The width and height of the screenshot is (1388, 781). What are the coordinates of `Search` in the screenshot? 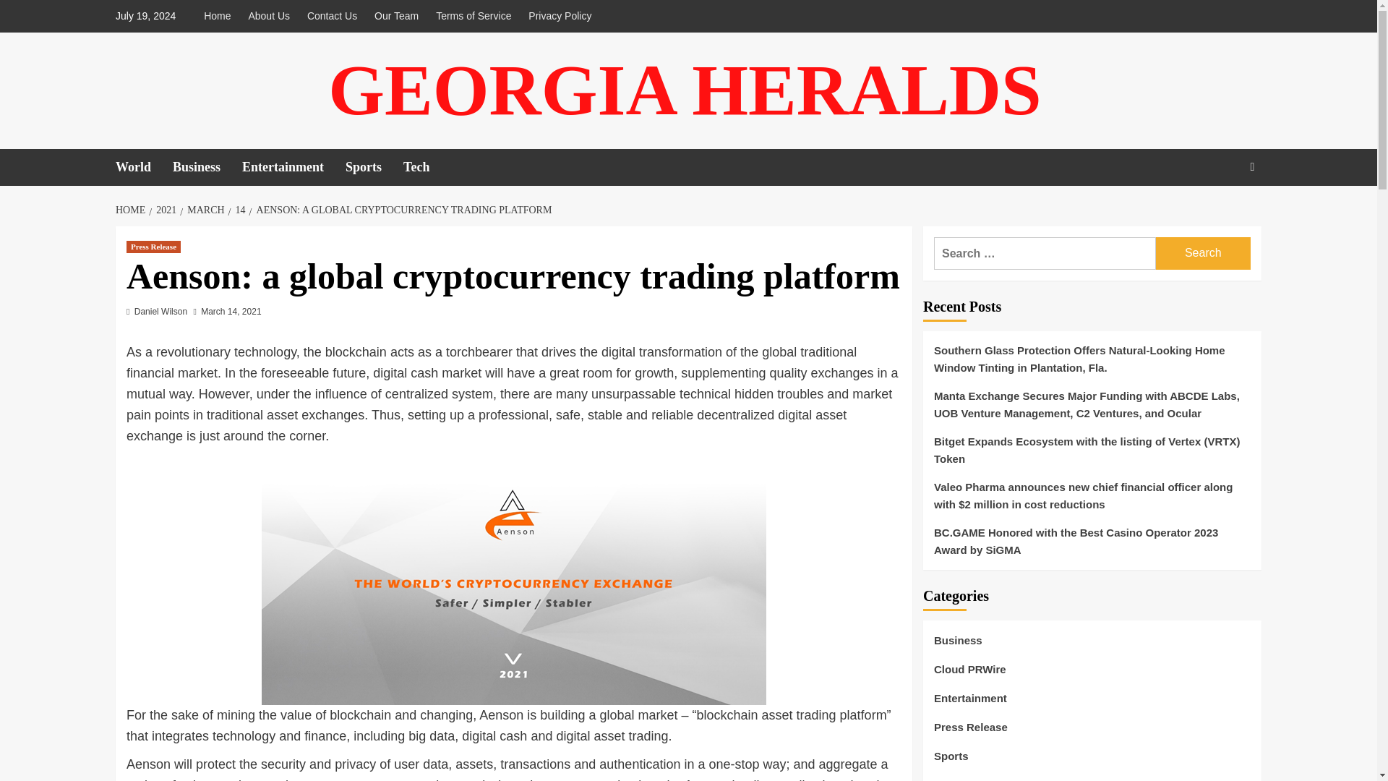 It's located at (1203, 253).